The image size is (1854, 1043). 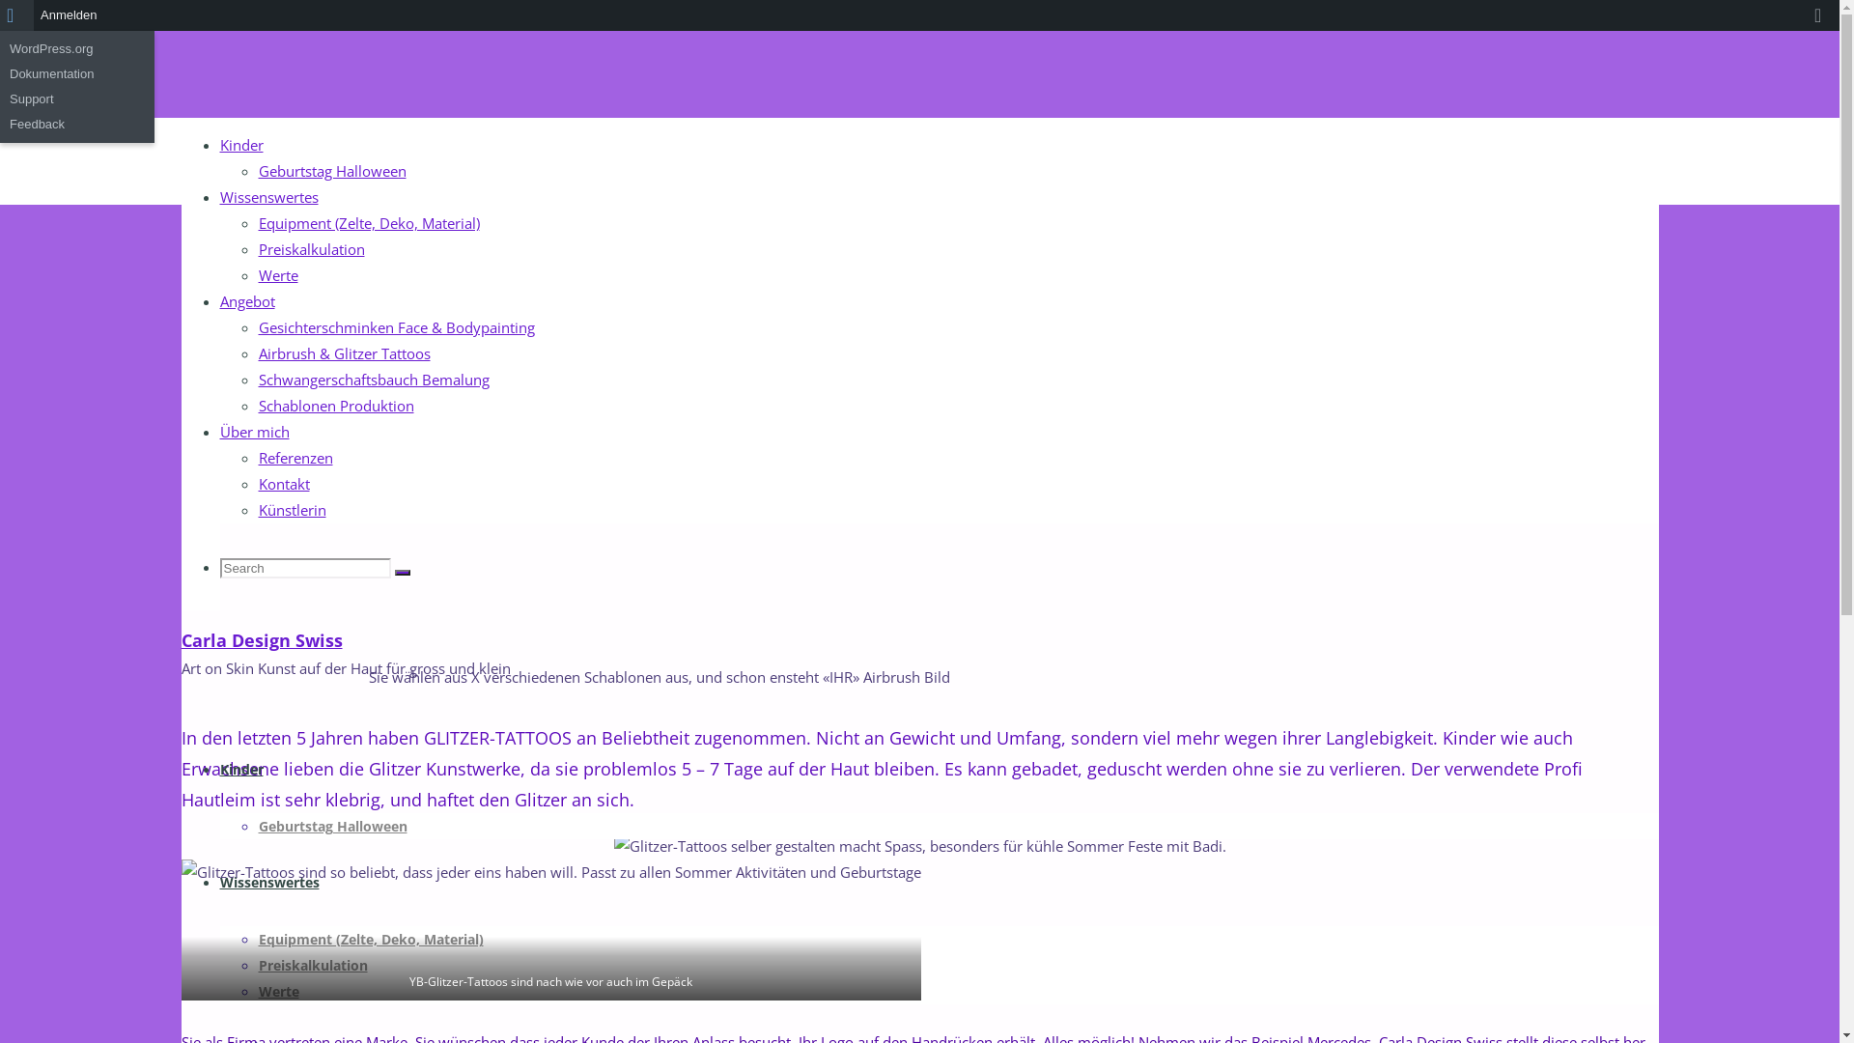 I want to click on Carla Design Swiss, so click(x=263, y=640).